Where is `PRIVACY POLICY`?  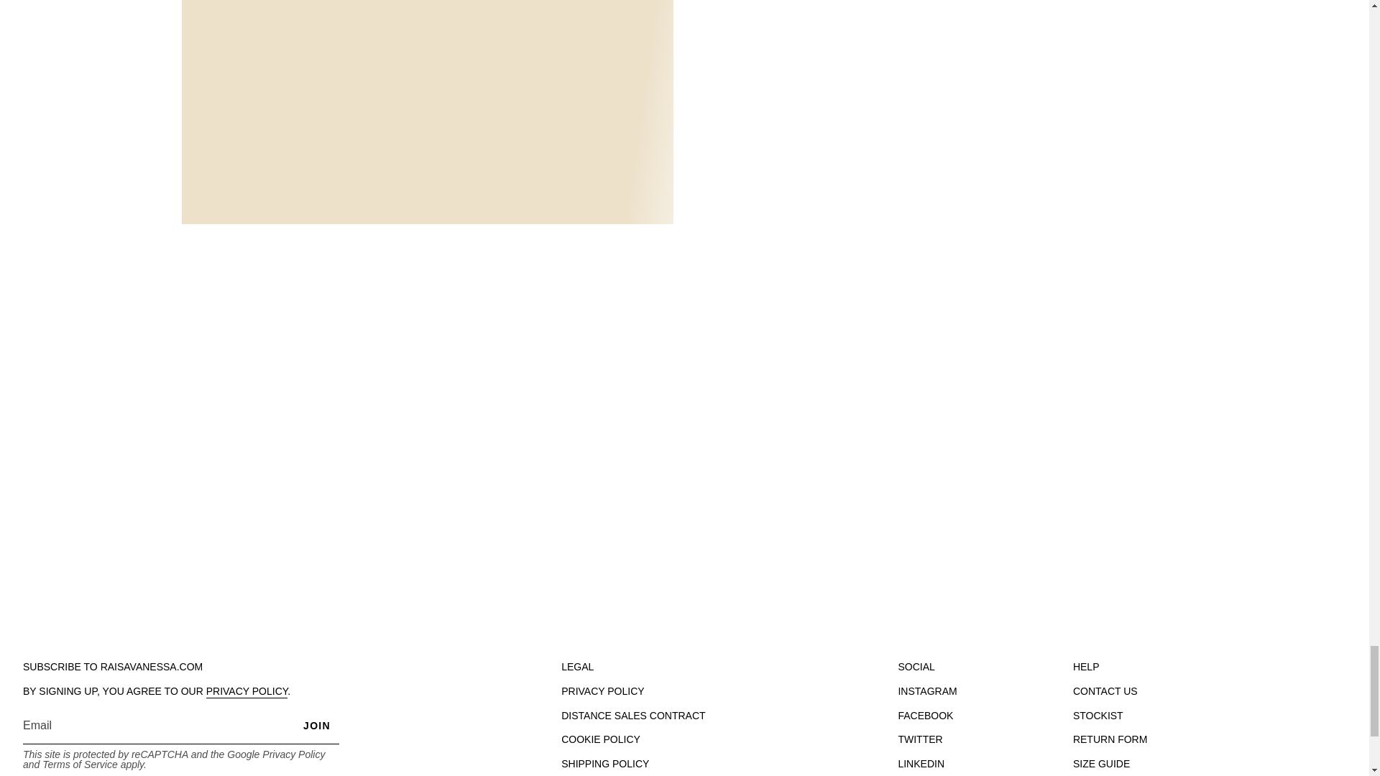 PRIVACY POLICY is located at coordinates (247, 693).